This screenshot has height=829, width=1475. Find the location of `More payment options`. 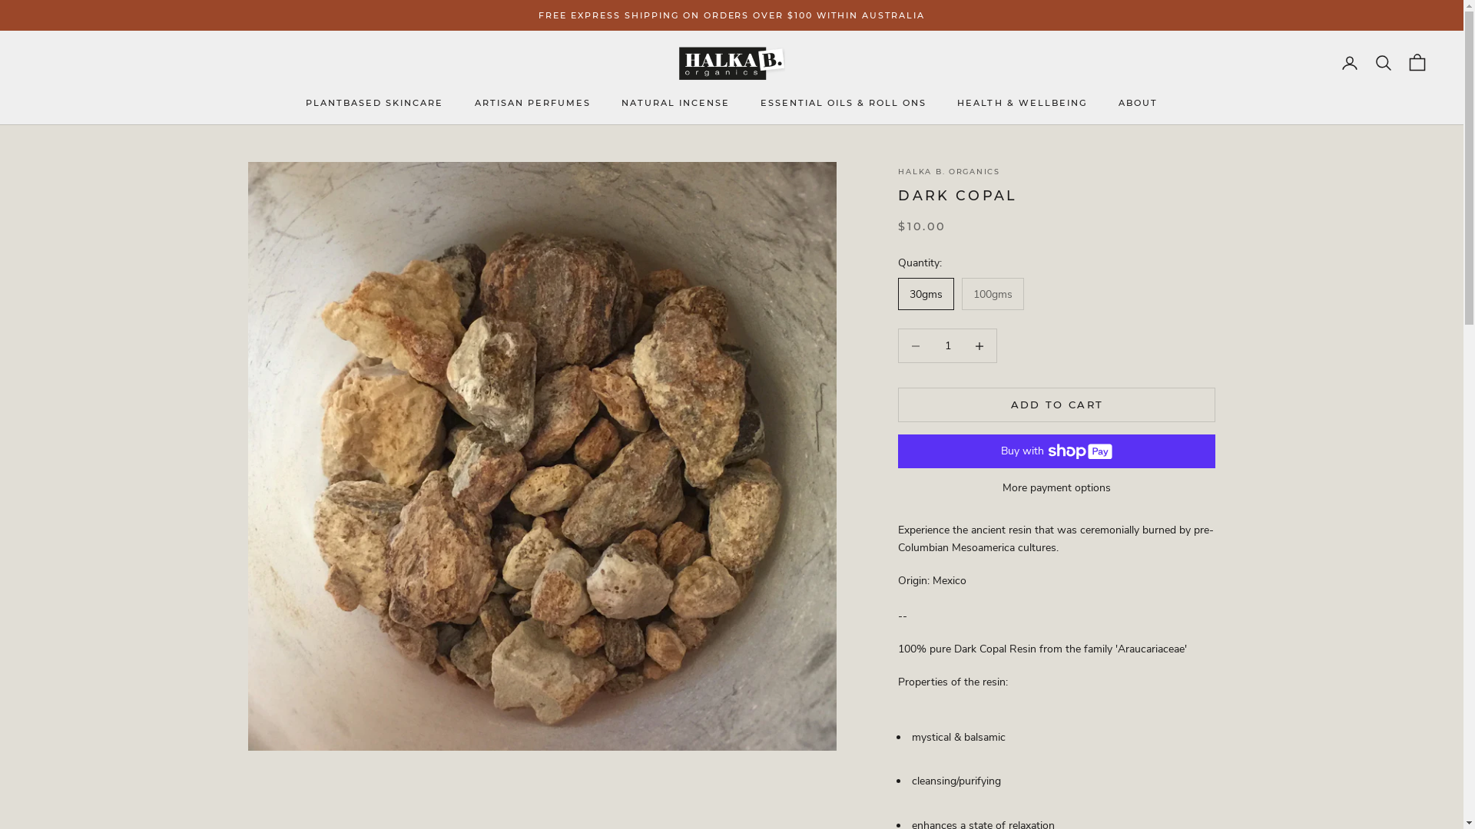

More payment options is located at coordinates (1057, 487).